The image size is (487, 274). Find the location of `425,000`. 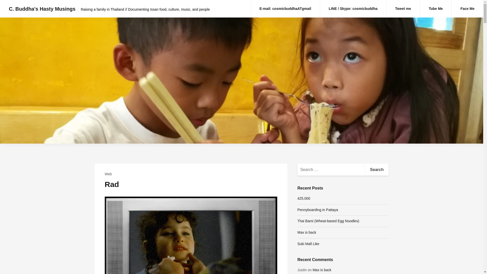

425,000 is located at coordinates (304, 198).